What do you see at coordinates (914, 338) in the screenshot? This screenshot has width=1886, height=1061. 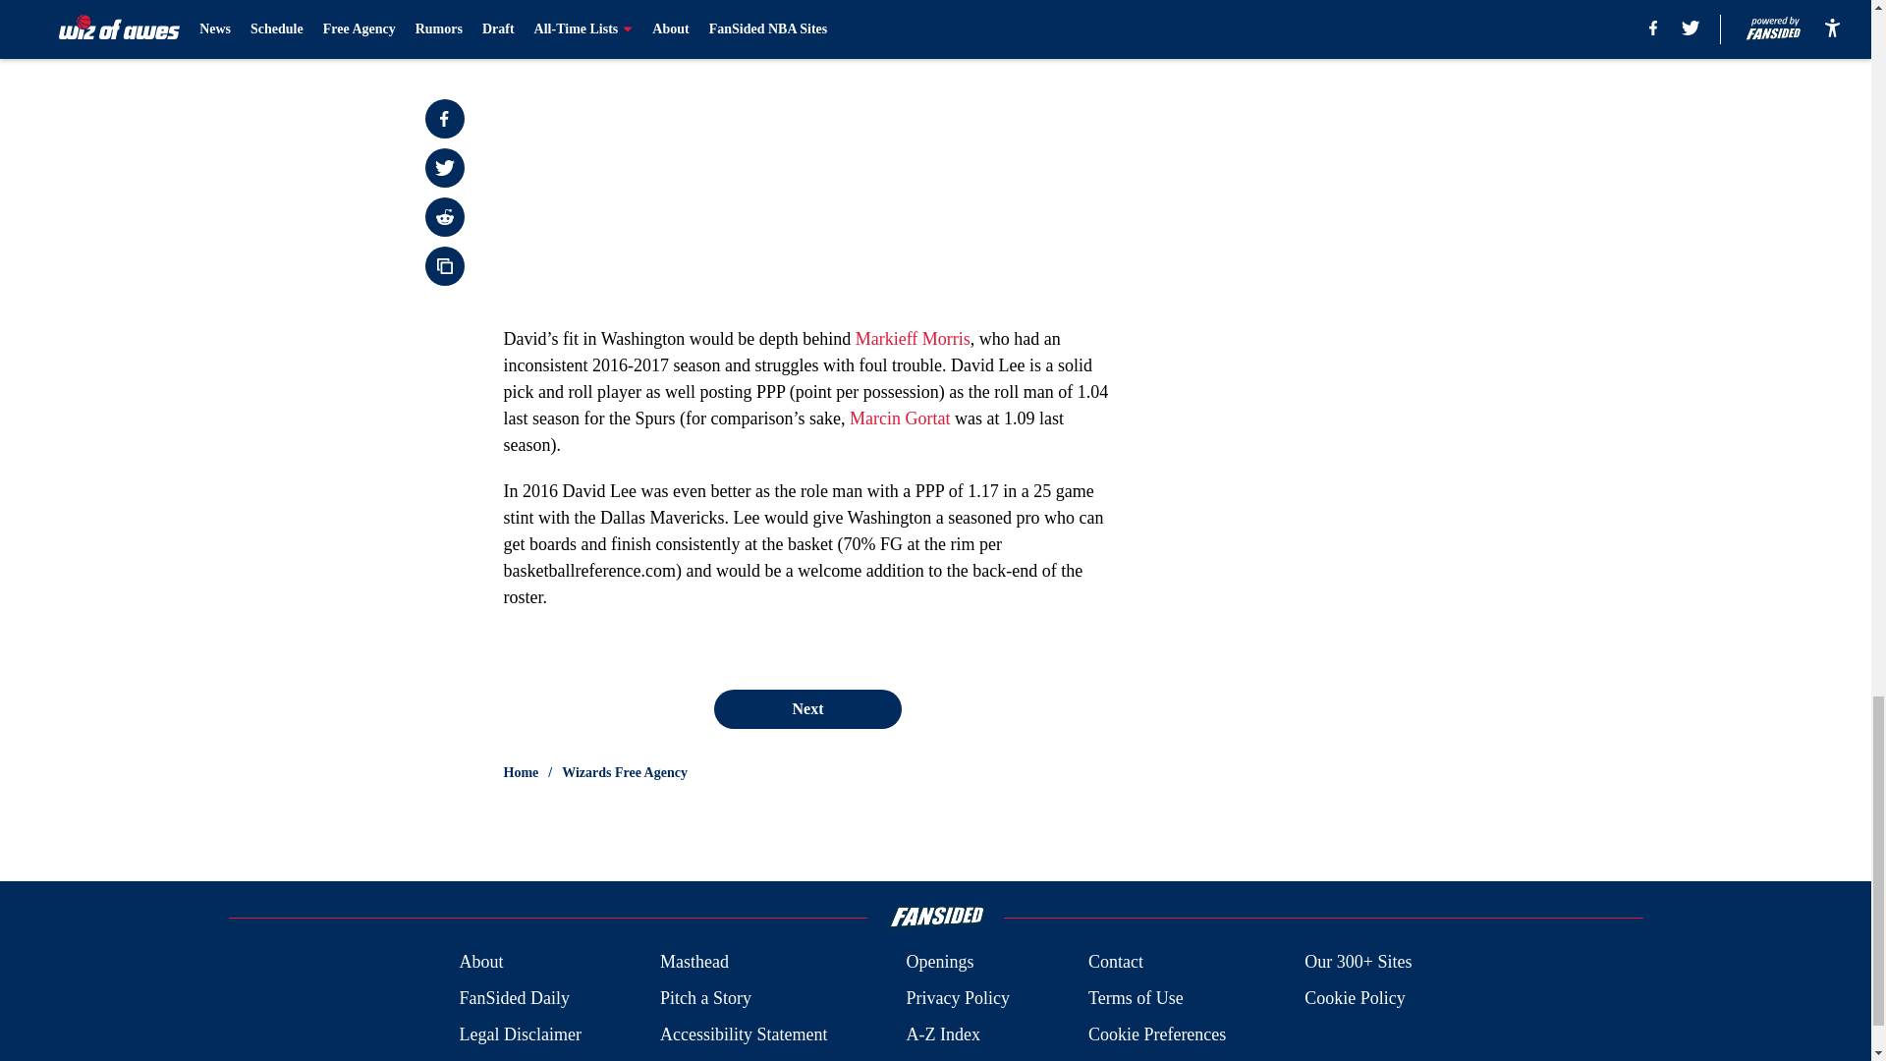 I see `Markieff Morris` at bounding box center [914, 338].